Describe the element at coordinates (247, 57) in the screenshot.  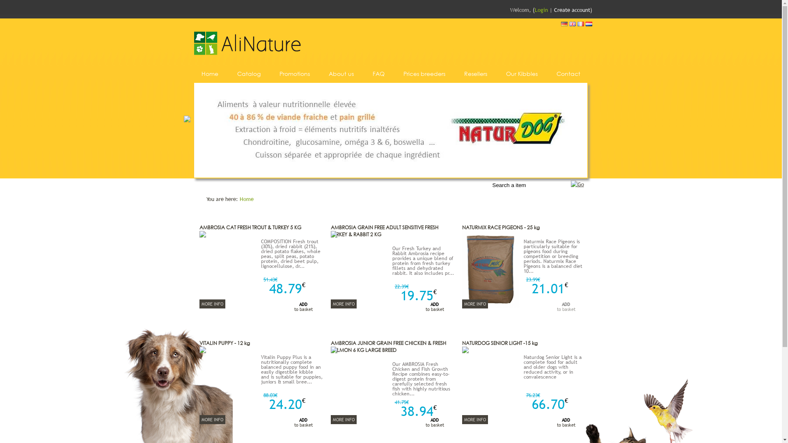
I see `Back` at that location.